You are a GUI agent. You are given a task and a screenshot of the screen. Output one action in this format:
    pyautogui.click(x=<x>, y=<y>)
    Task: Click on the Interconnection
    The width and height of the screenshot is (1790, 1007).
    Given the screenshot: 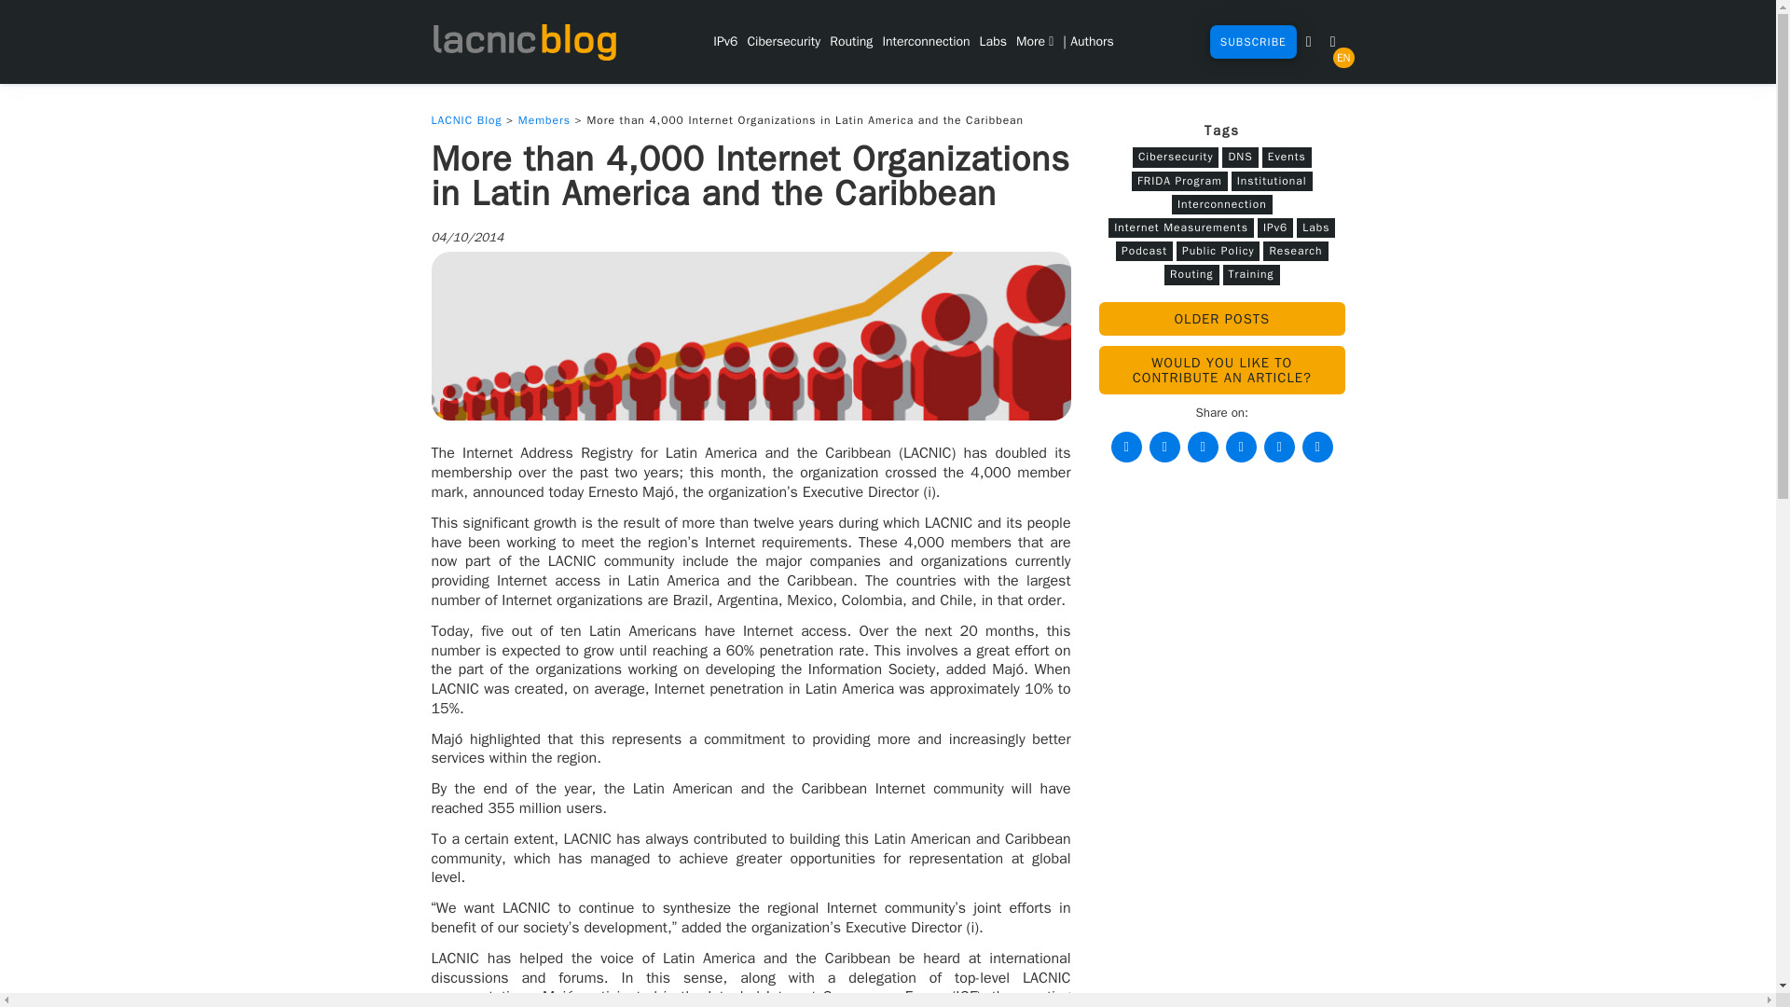 What is the action you would take?
    pyautogui.click(x=925, y=41)
    